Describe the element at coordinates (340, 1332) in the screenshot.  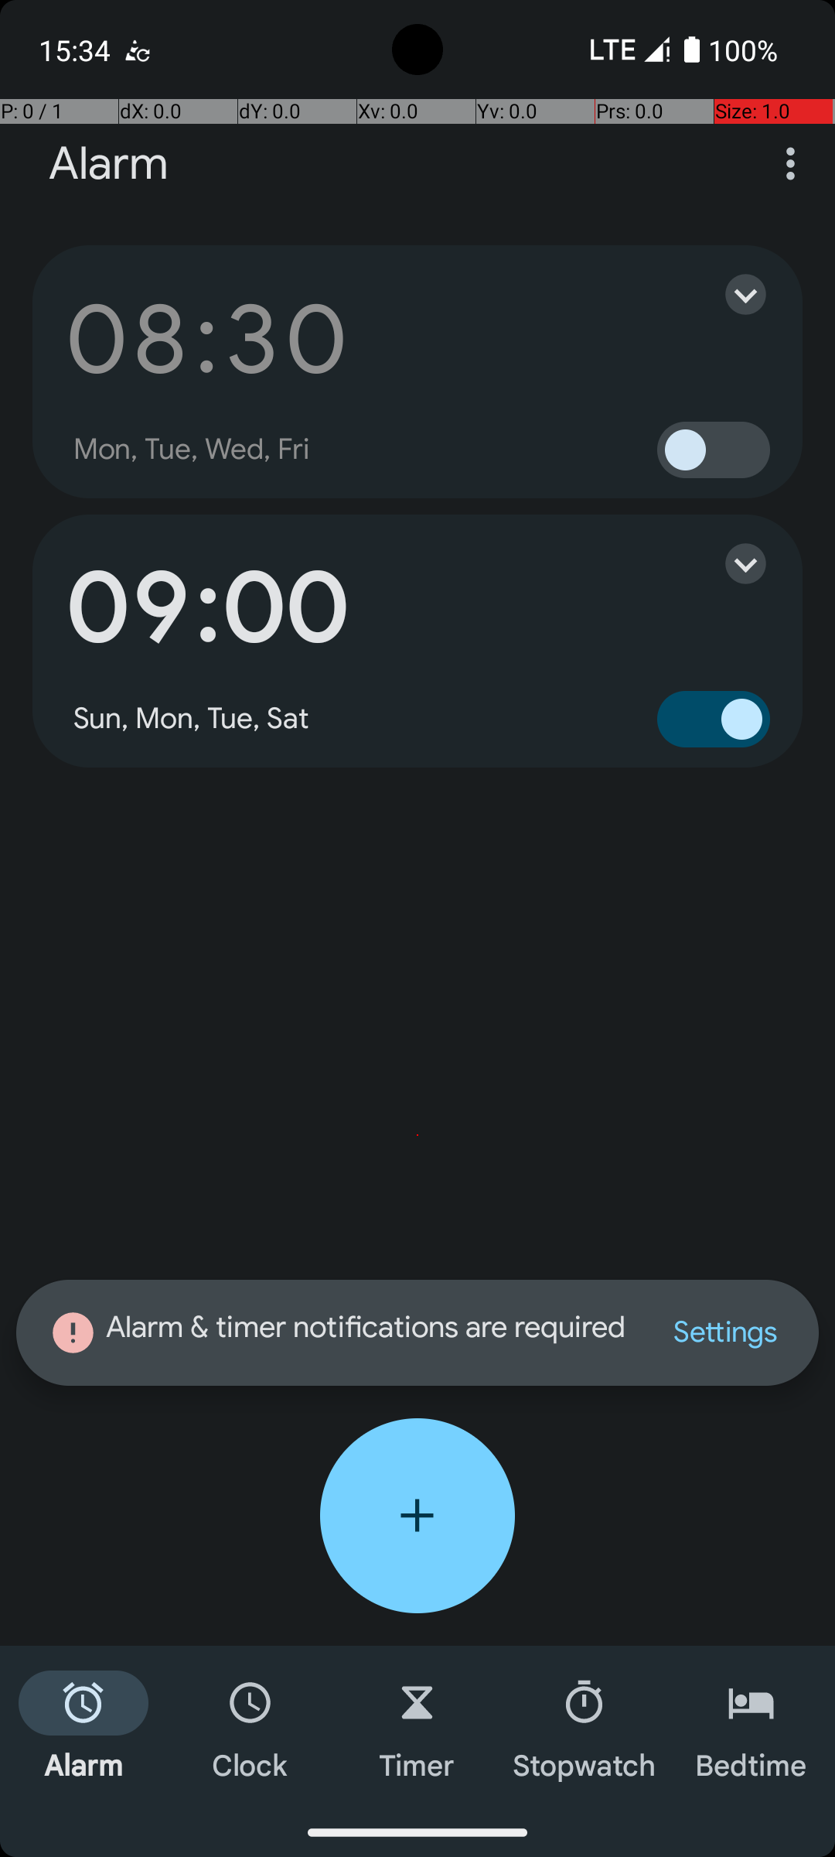
I see `Alarm & timer notifications are required` at that location.